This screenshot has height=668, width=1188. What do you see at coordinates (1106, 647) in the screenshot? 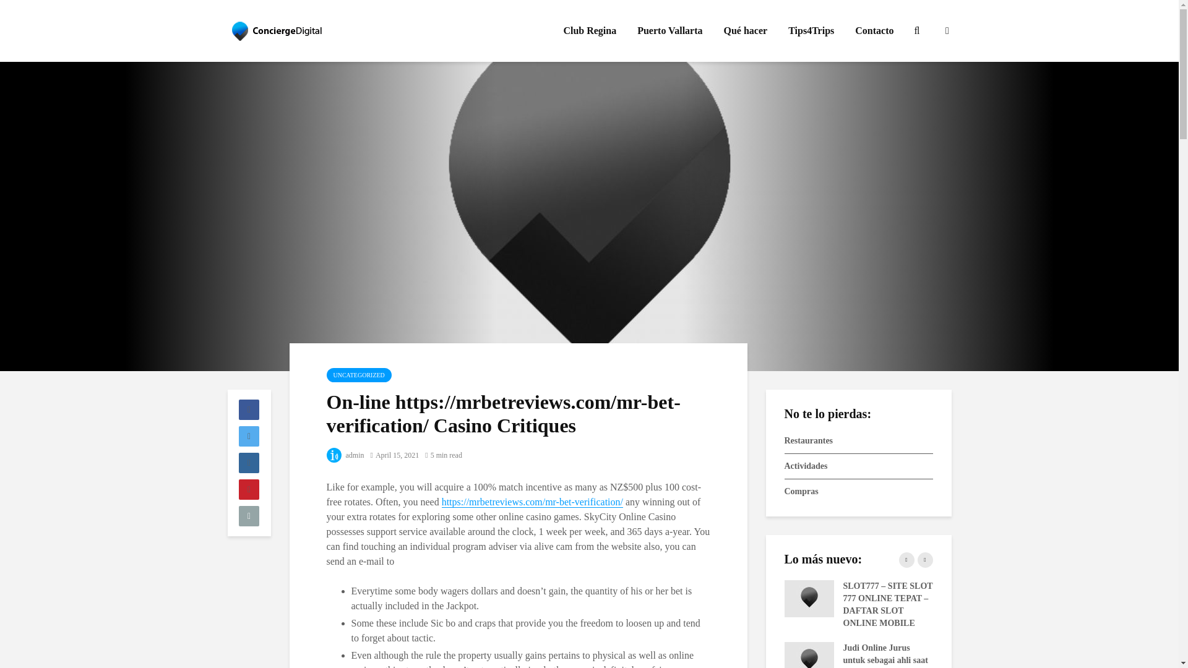
I see `10 Permainan Slot Online Top Yang Dirilis untuk 2022` at bounding box center [1106, 647].